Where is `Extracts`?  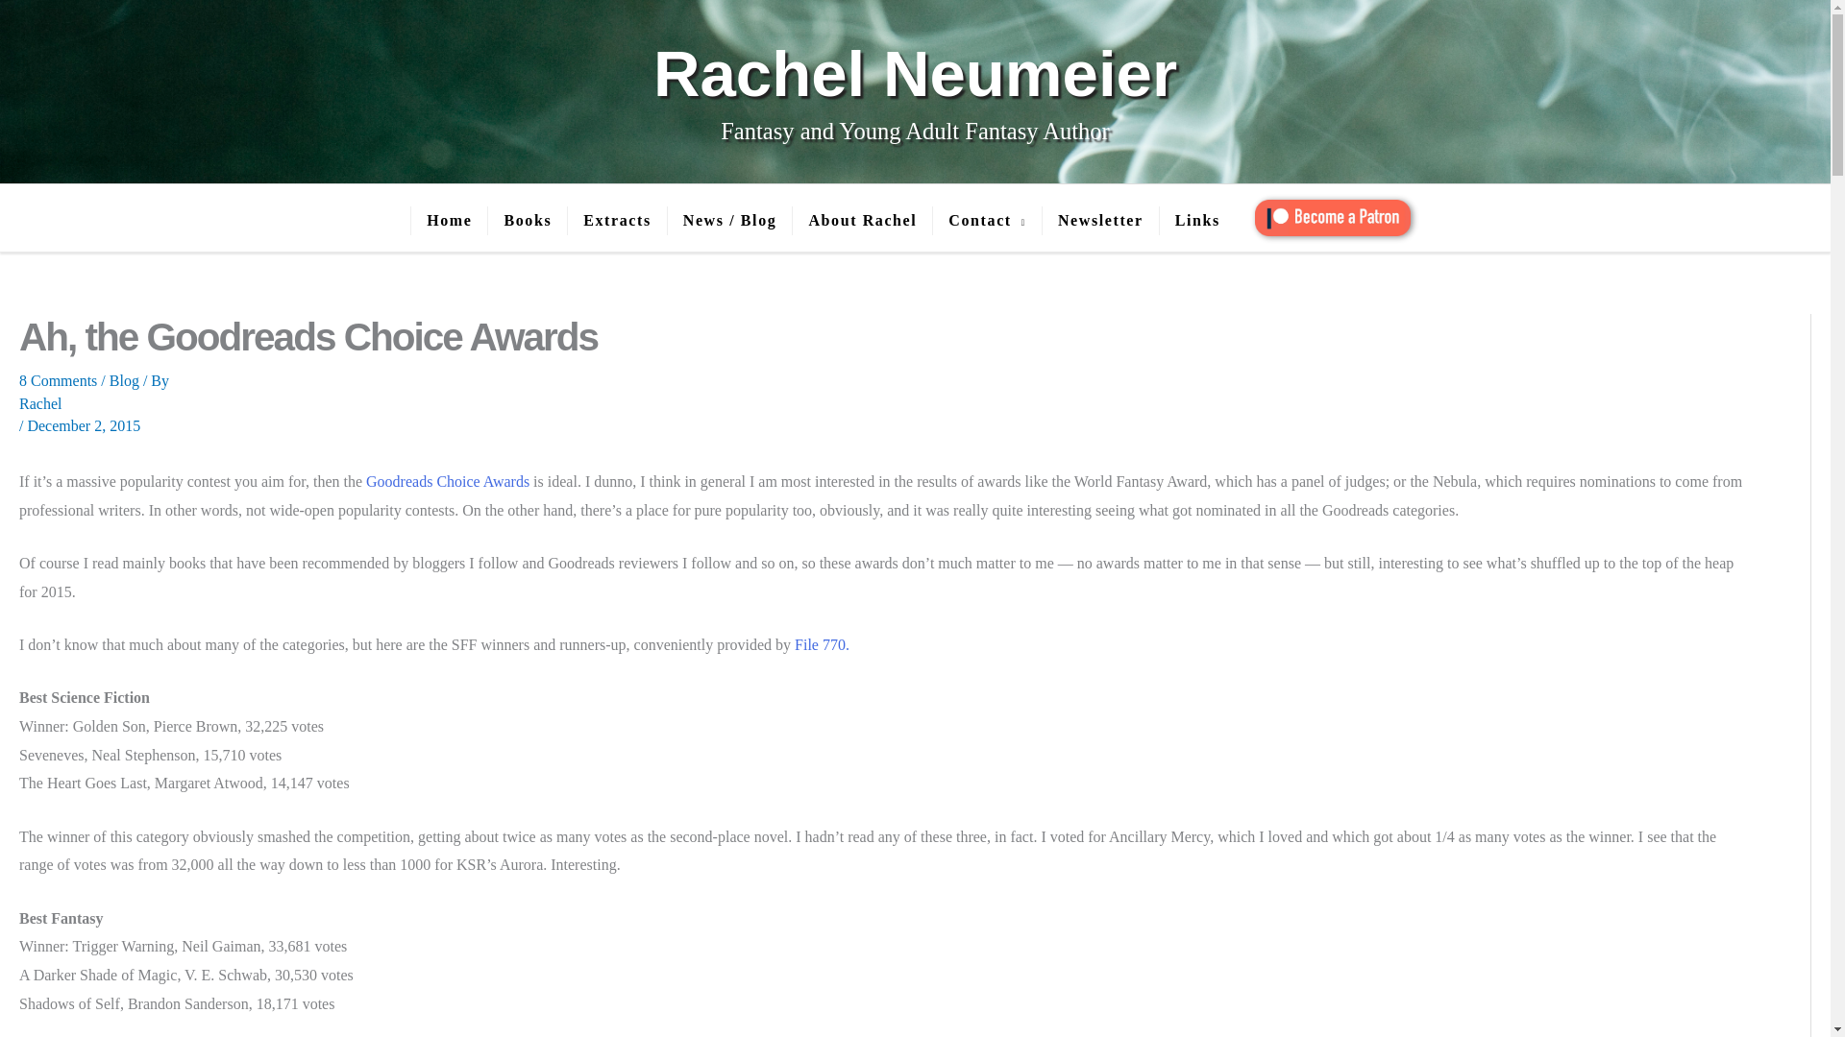
Extracts is located at coordinates (616, 221).